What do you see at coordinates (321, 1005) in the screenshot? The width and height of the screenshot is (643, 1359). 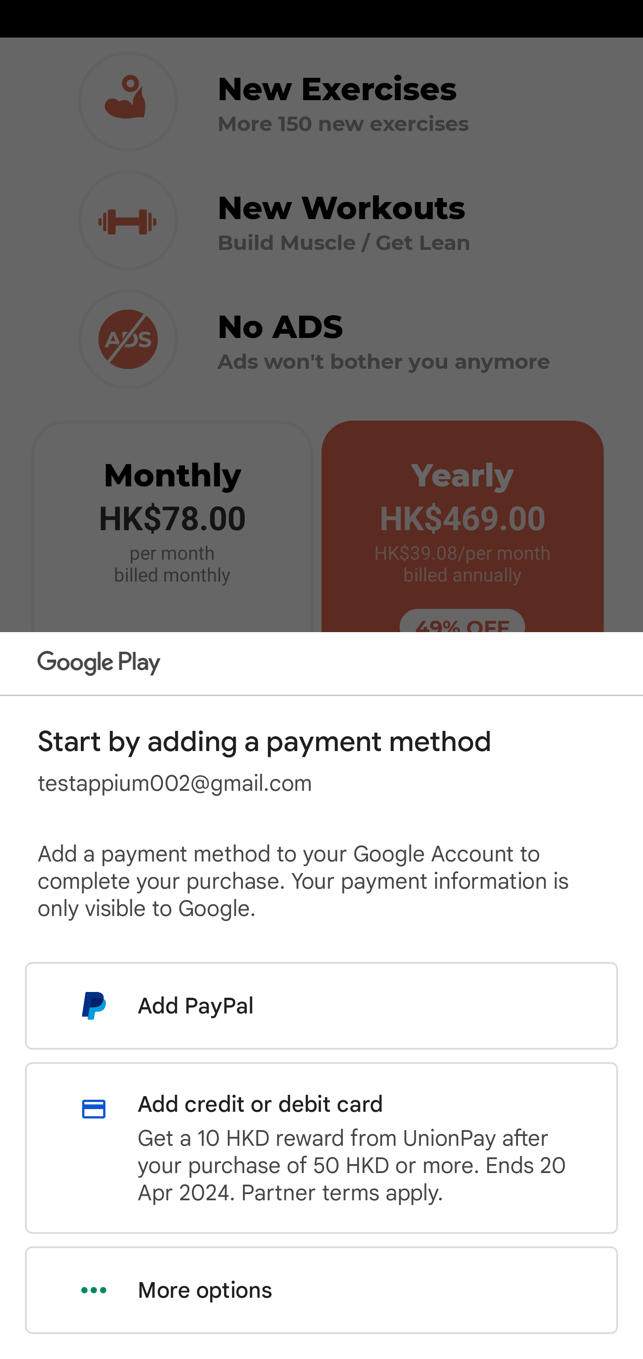 I see `Add PayPal` at bounding box center [321, 1005].